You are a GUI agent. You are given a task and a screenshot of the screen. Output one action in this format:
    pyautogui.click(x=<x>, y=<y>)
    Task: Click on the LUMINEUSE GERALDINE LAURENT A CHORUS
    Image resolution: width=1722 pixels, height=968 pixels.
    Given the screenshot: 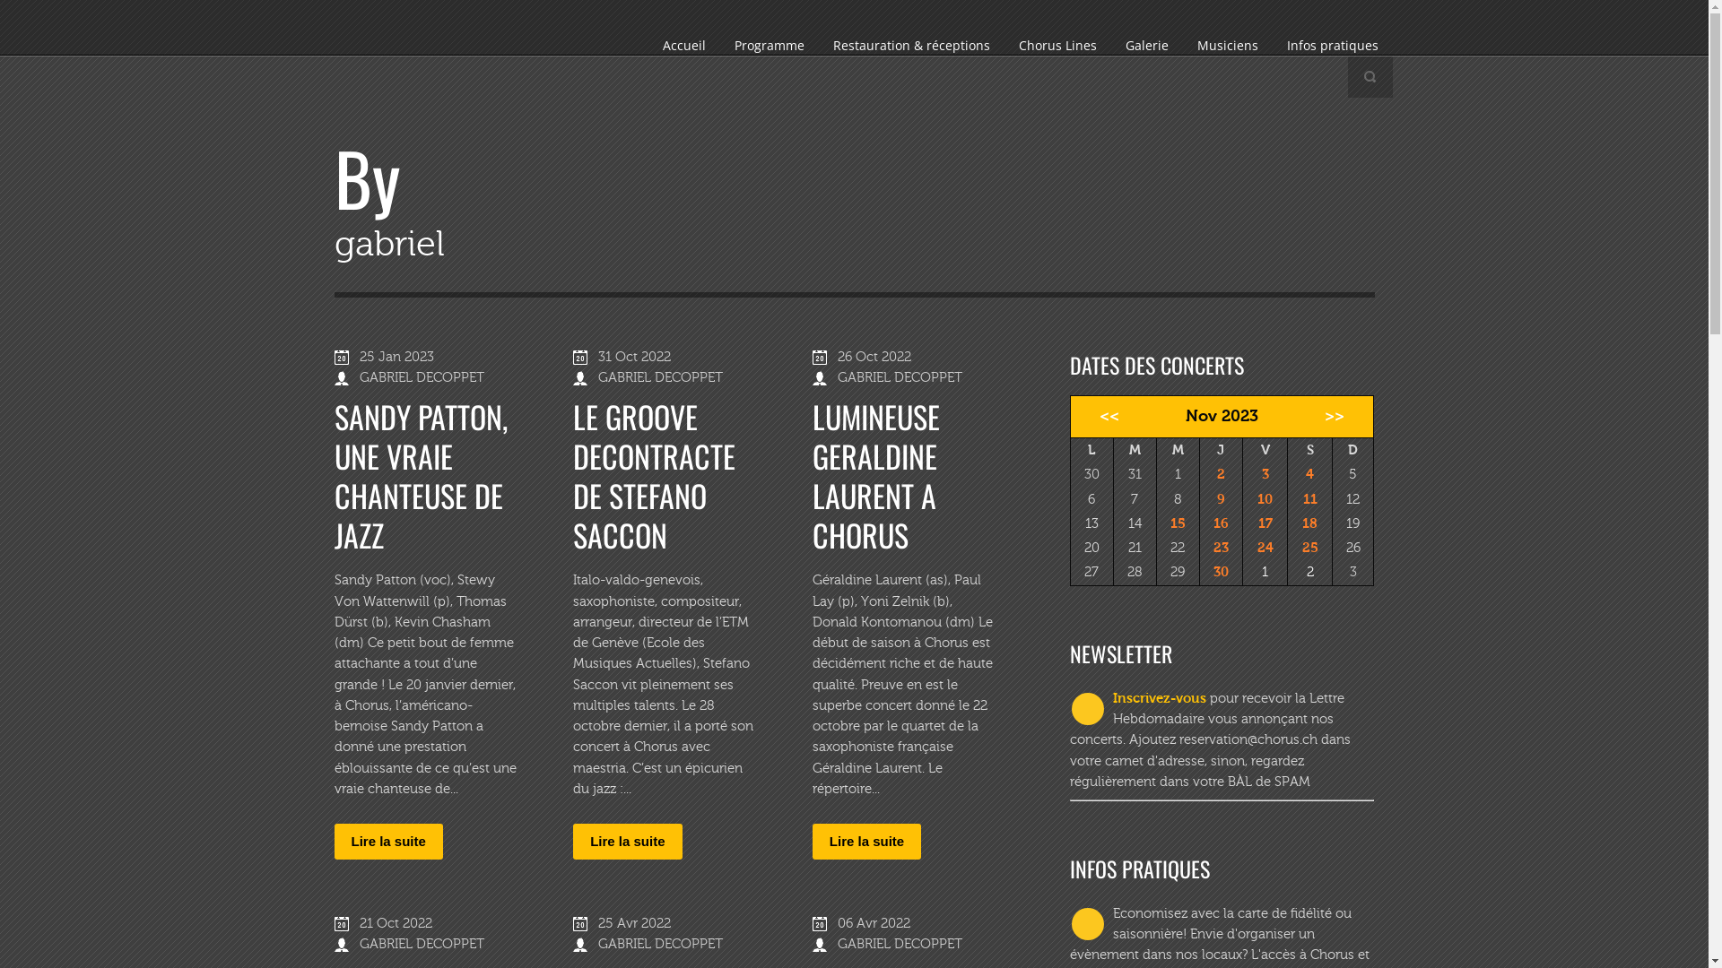 What is the action you would take?
    pyautogui.click(x=876, y=475)
    